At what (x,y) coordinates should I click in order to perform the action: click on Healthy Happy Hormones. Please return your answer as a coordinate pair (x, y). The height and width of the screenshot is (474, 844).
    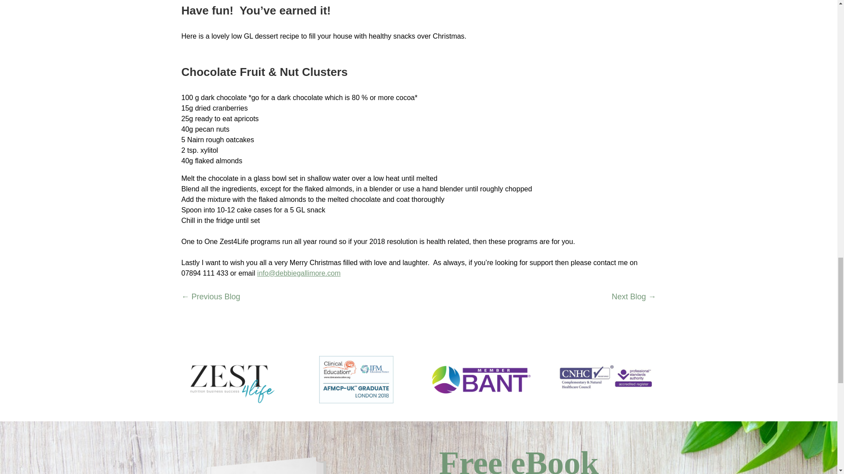
    Looking at the image, I should click on (268, 460).